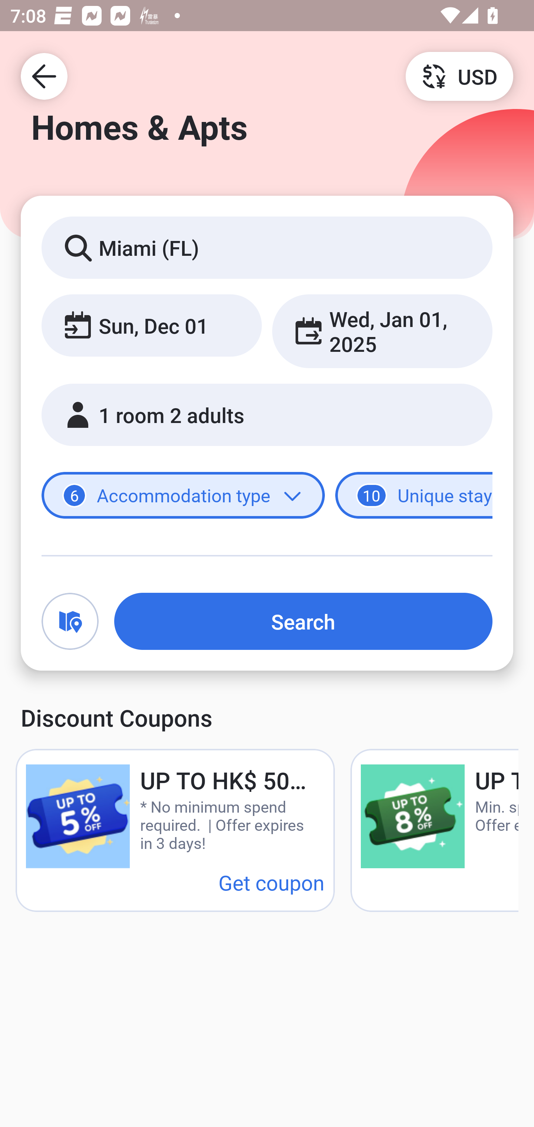 This screenshot has width=534, height=1127. Describe the element at coordinates (151, 325) in the screenshot. I see `Sun, Dec 01` at that location.